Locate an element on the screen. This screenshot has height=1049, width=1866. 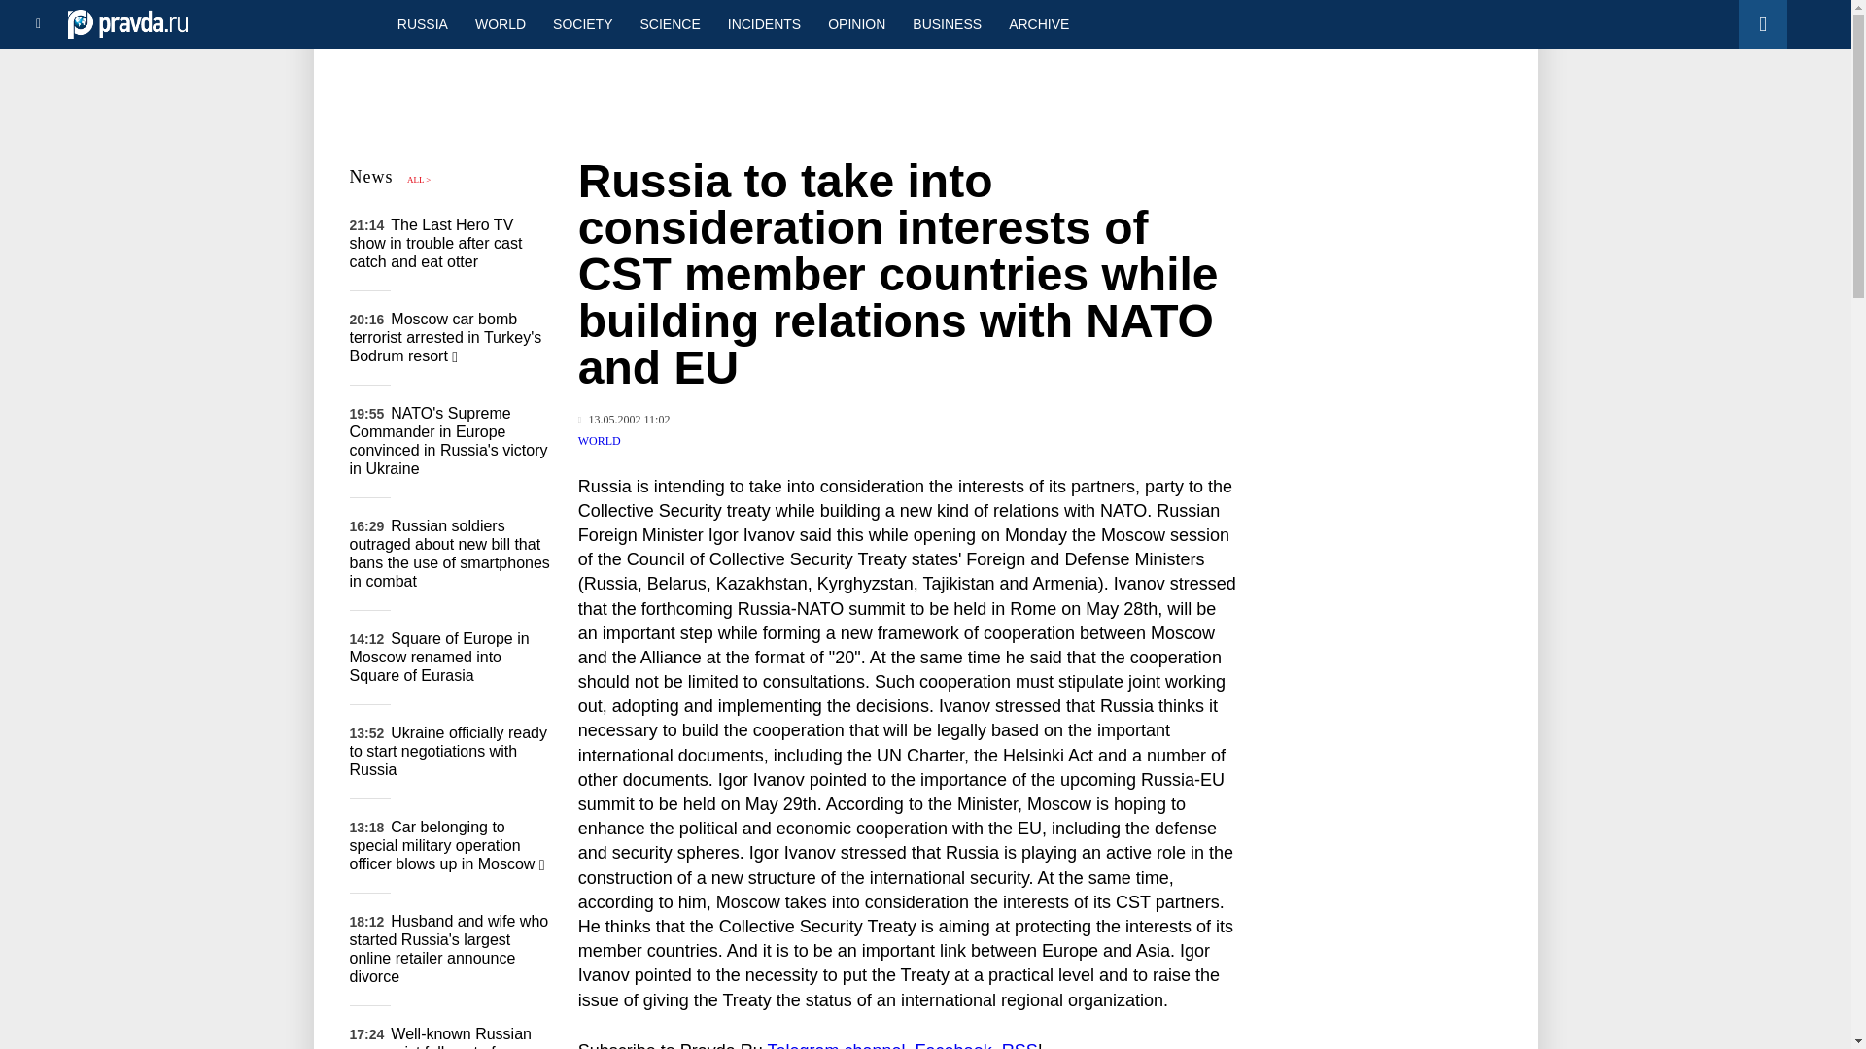
Facebook is located at coordinates (954, 1045).